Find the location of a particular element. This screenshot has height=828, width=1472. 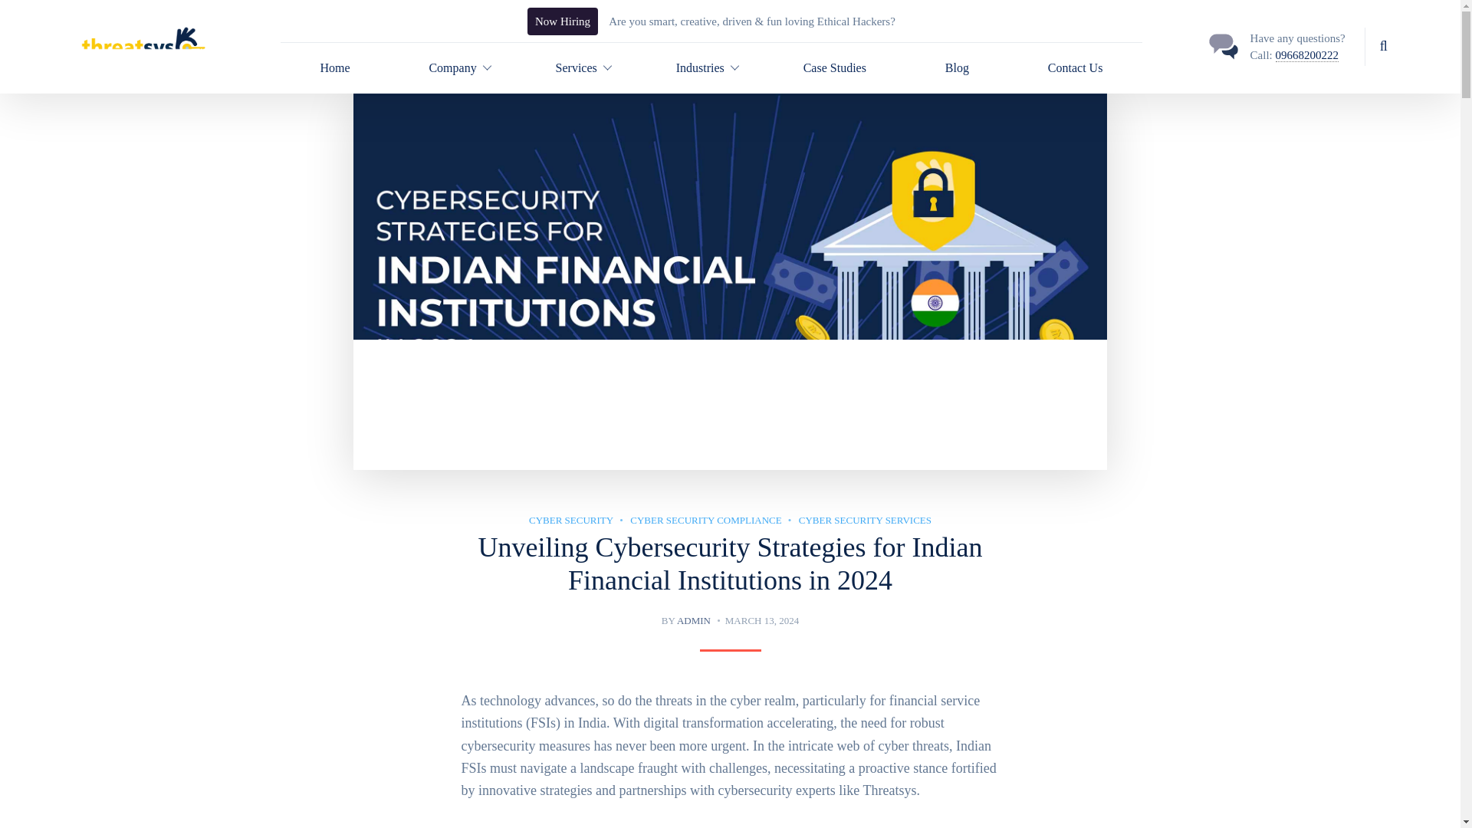

Posts by admin is located at coordinates (694, 620).